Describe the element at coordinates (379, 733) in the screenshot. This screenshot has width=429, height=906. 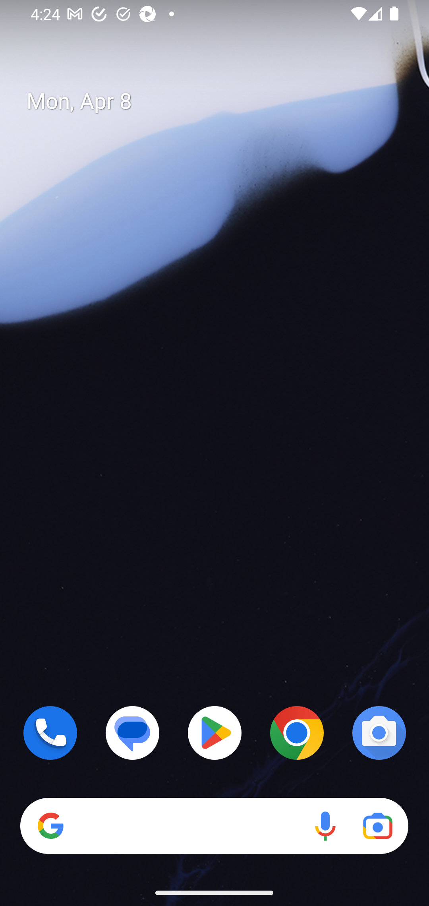
I see `Camera` at that location.